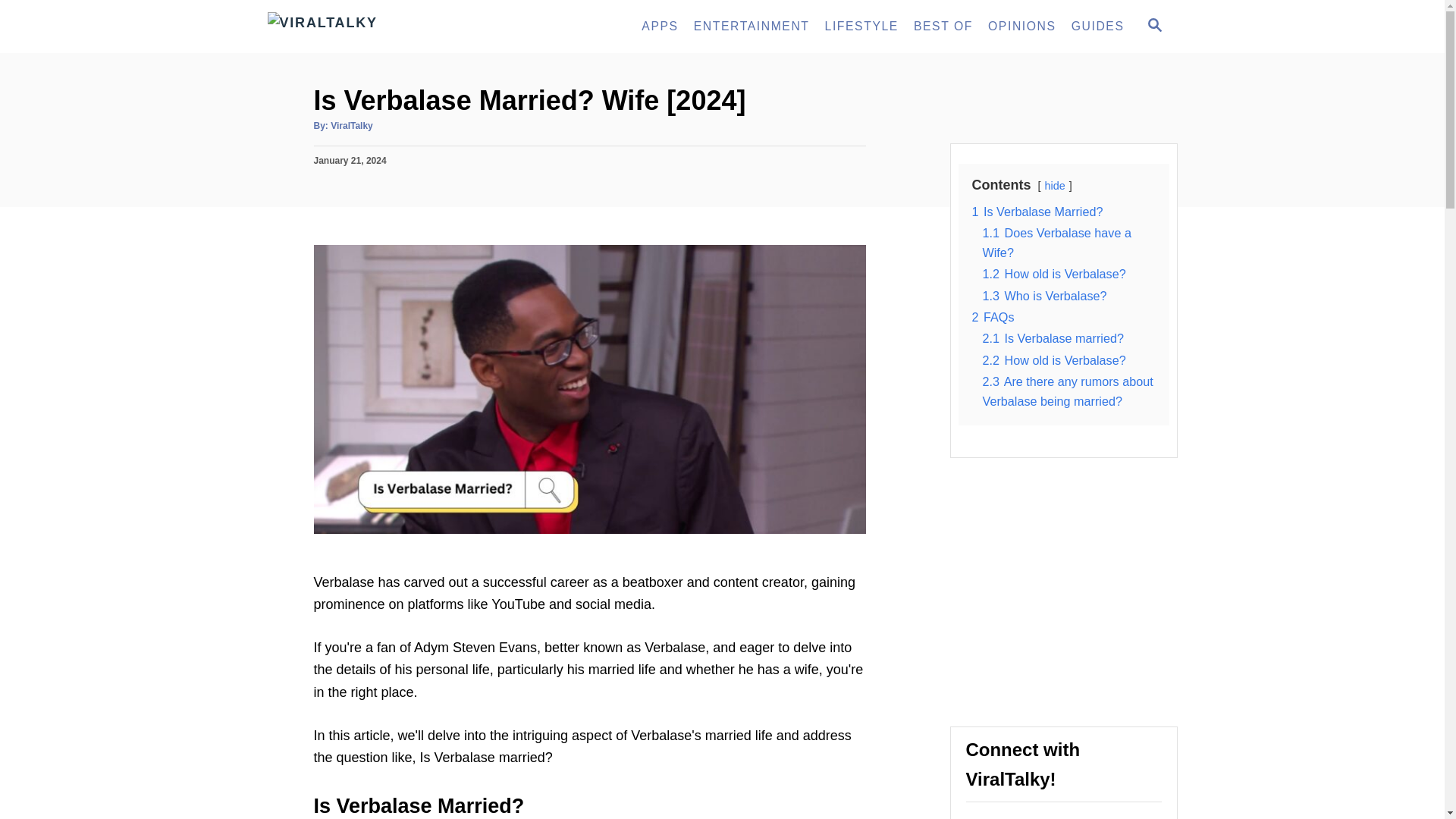  Describe the element at coordinates (403, 27) in the screenshot. I see `ViralTalky` at that location.